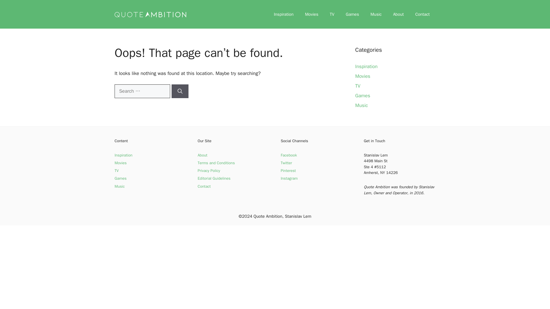 The height and width of the screenshot is (309, 550). What do you see at coordinates (376, 14) in the screenshot?
I see `Music` at bounding box center [376, 14].